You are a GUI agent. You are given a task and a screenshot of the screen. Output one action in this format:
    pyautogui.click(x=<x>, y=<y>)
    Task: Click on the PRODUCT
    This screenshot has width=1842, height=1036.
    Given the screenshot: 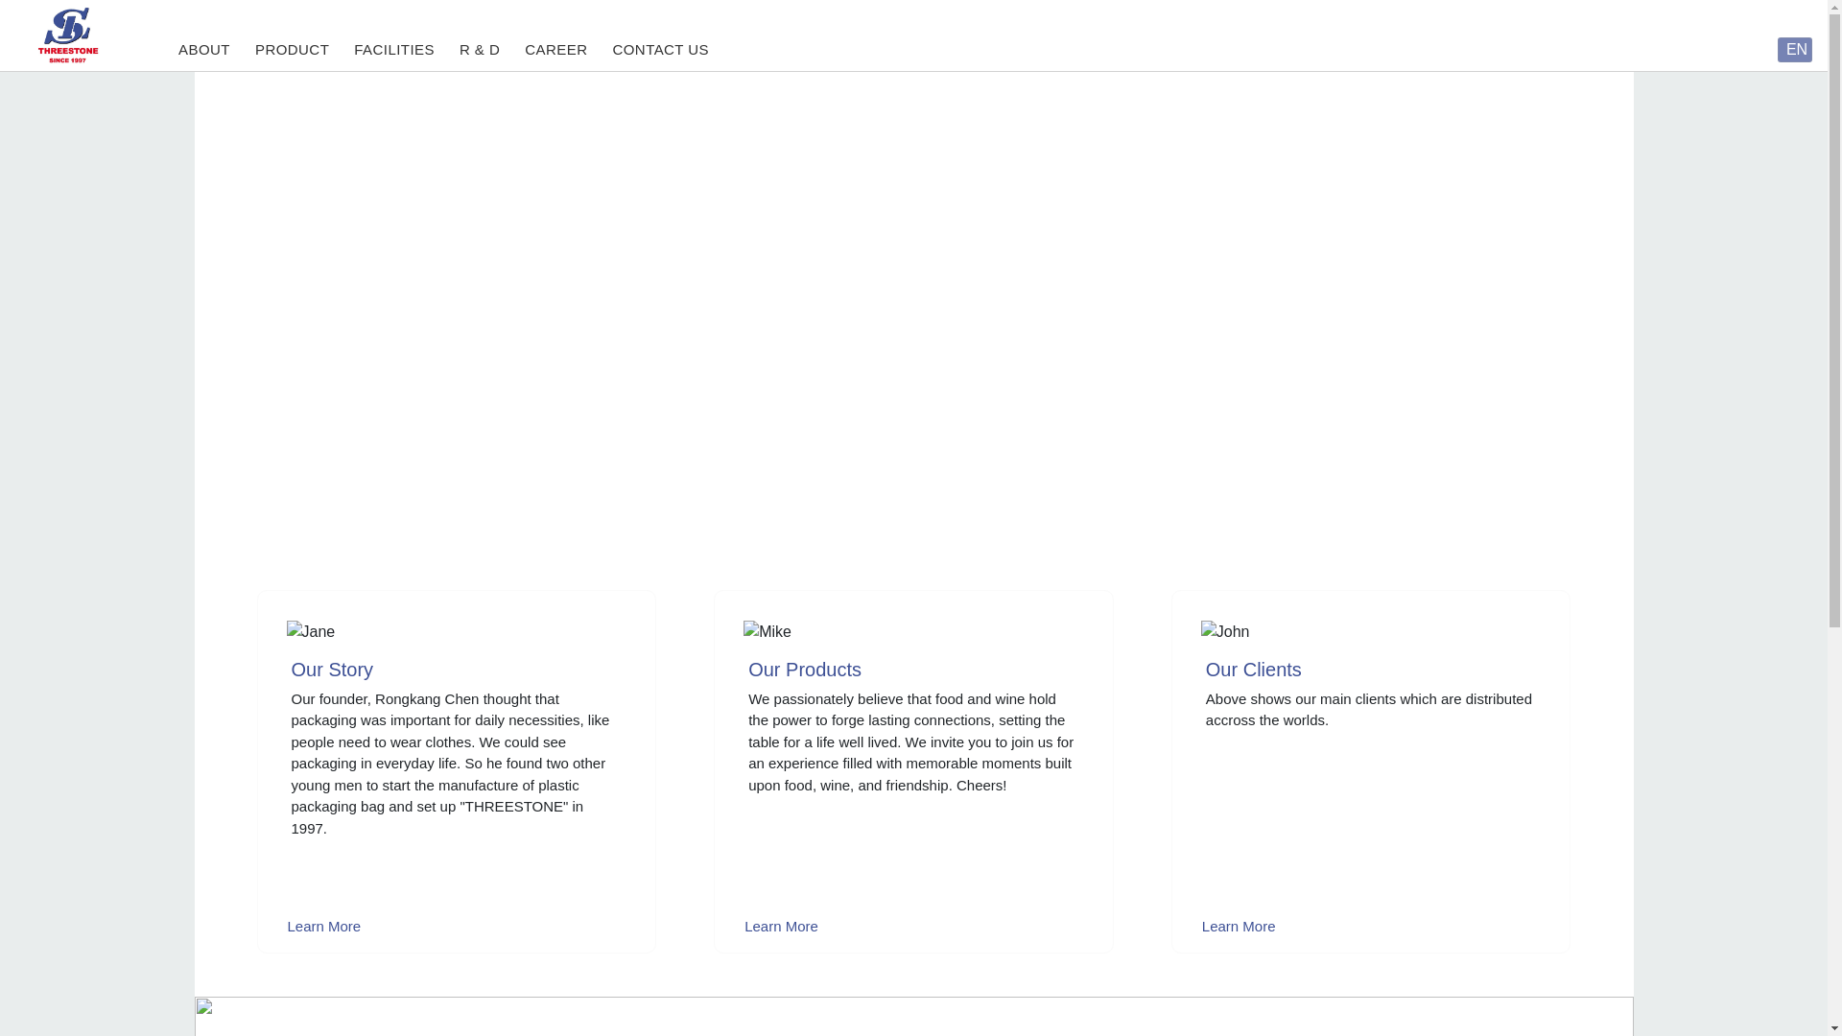 What is the action you would take?
    pyautogui.click(x=292, y=50)
    